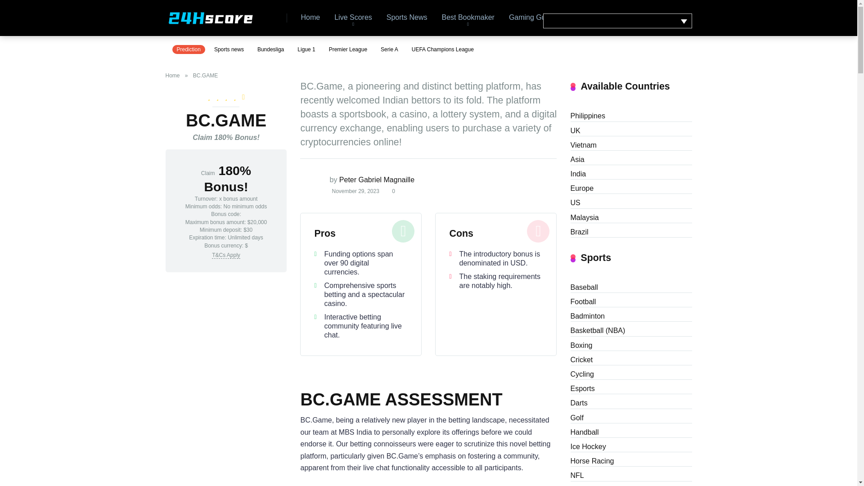 This screenshot has width=864, height=486. Describe the element at coordinates (306, 49) in the screenshot. I see `Ligue 1` at that location.